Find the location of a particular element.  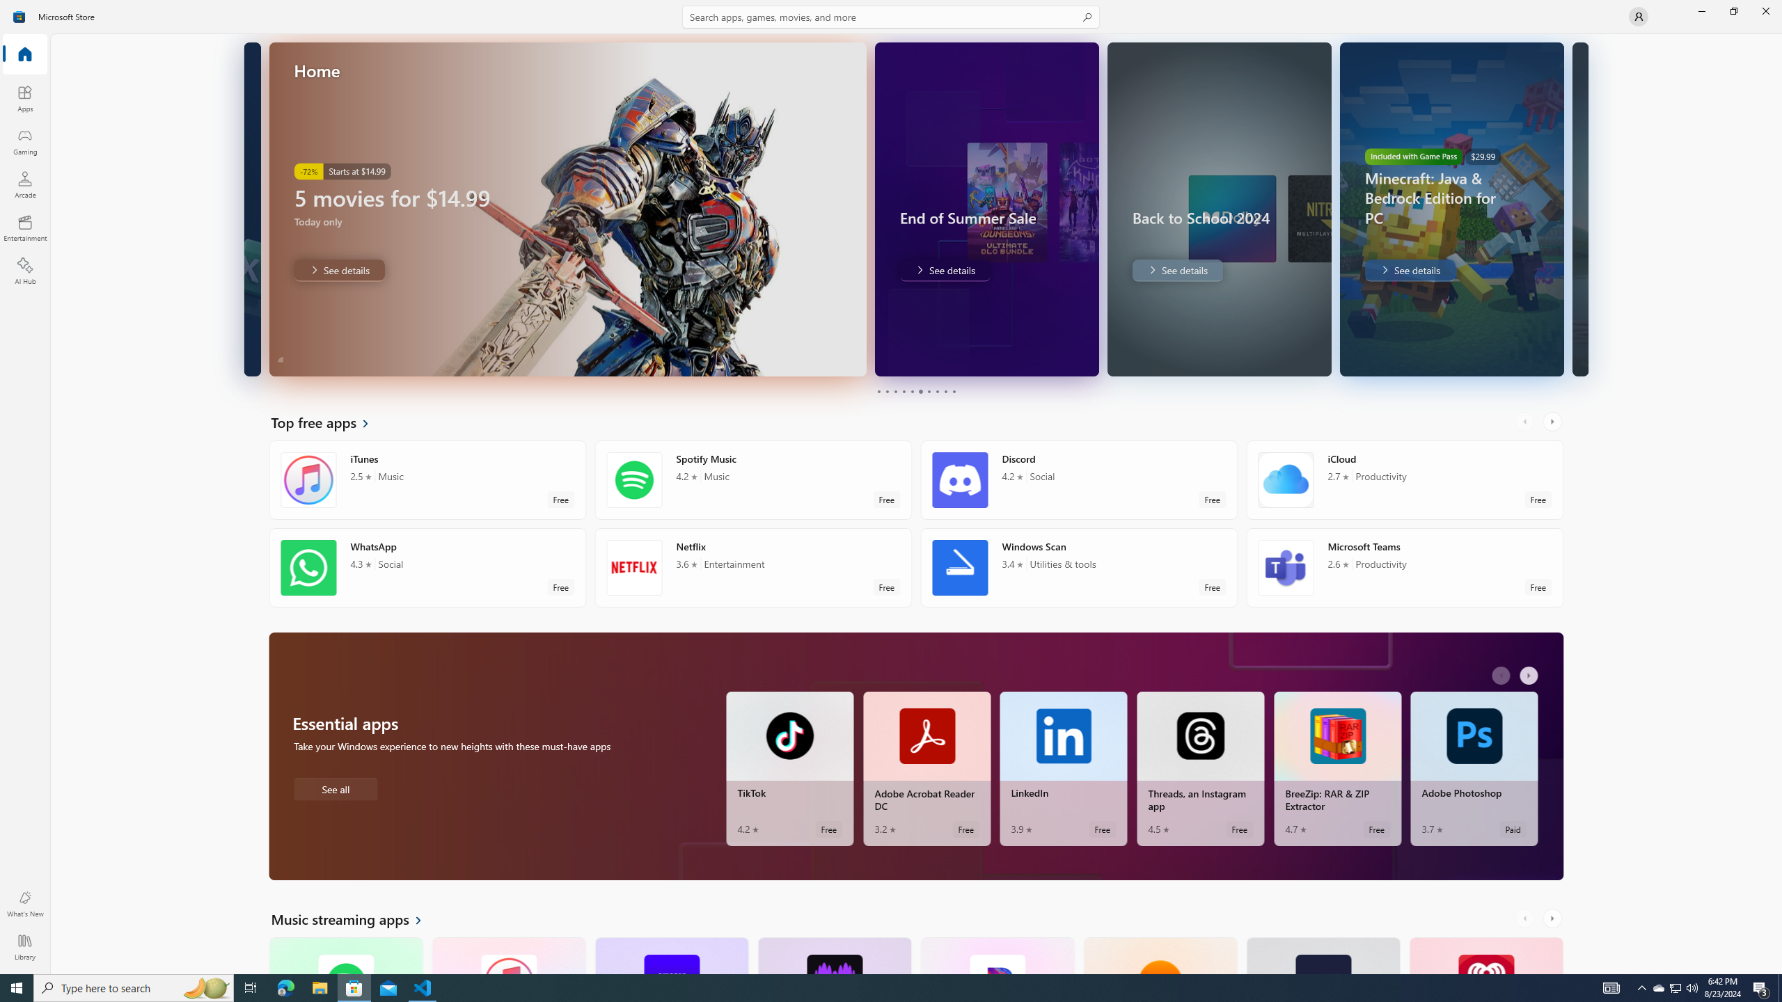

Pandora. Average rating of 4.5 out of five stars. Free   is located at coordinates (997, 955).